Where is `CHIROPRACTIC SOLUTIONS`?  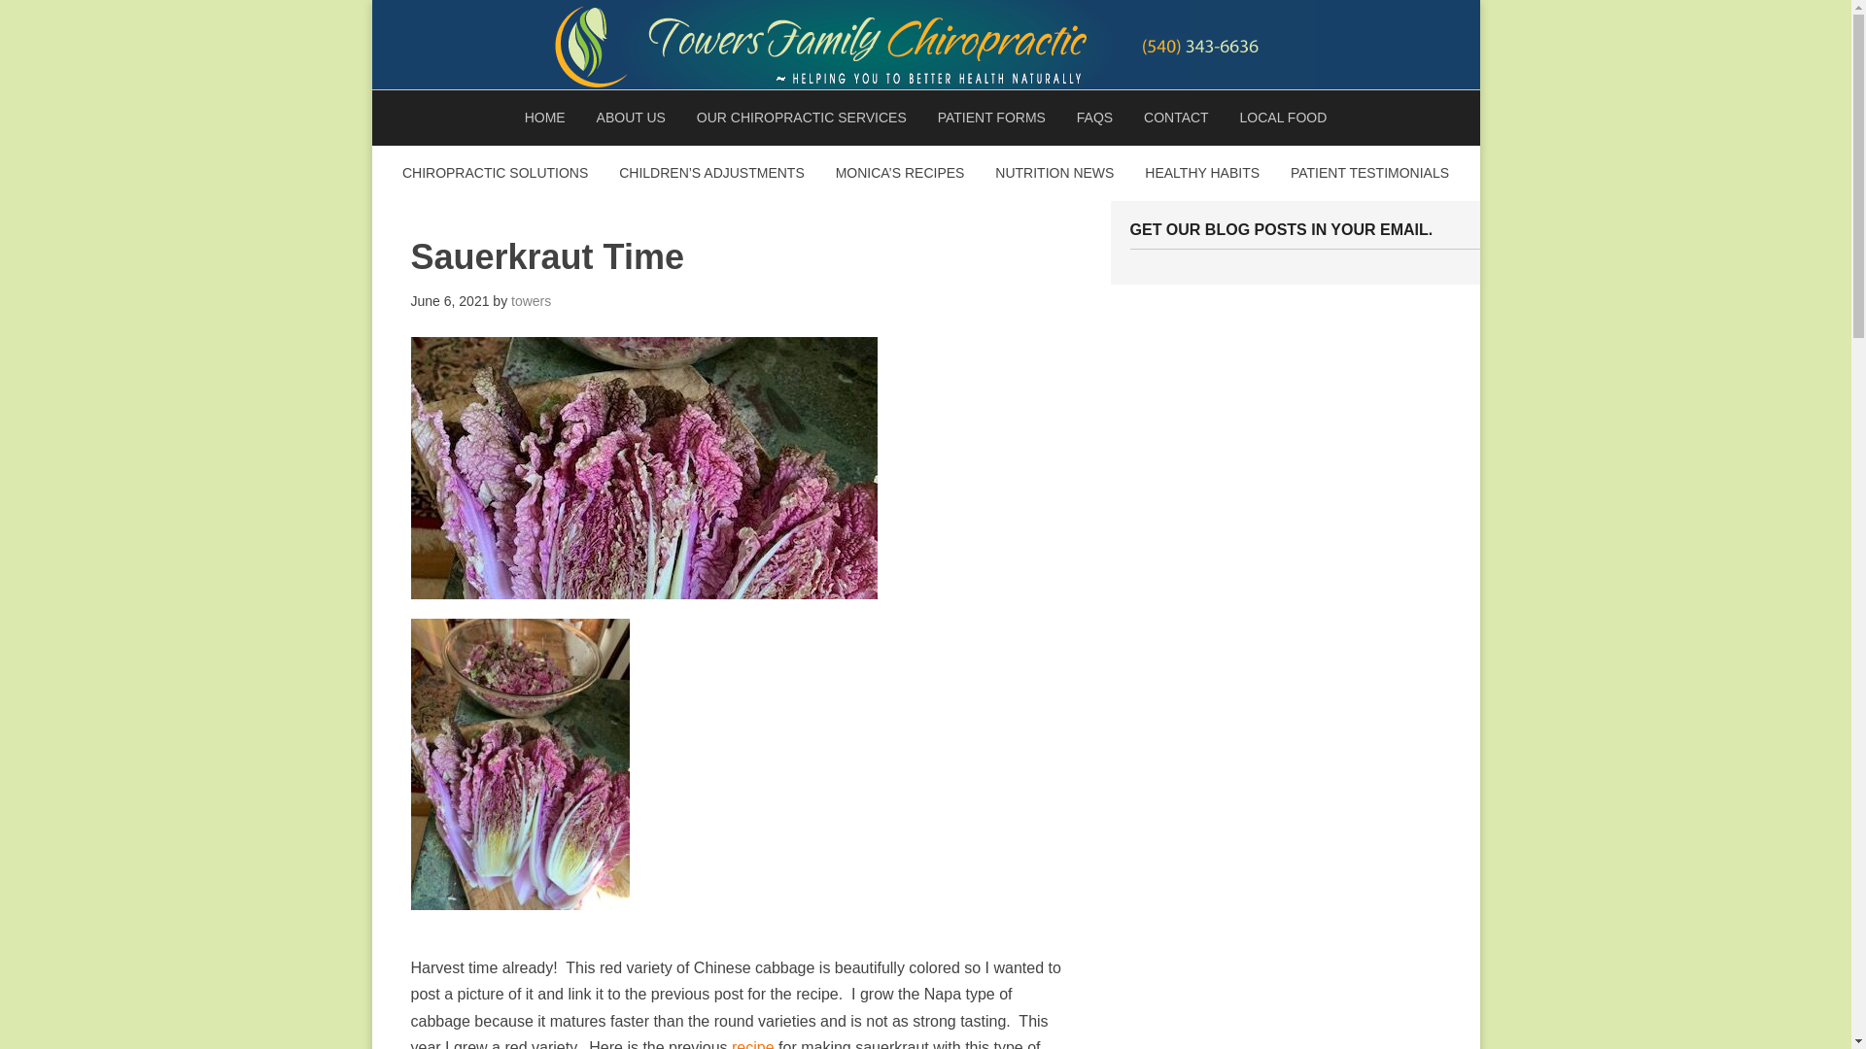 CHIROPRACTIC SOLUTIONS is located at coordinates (494, 173).